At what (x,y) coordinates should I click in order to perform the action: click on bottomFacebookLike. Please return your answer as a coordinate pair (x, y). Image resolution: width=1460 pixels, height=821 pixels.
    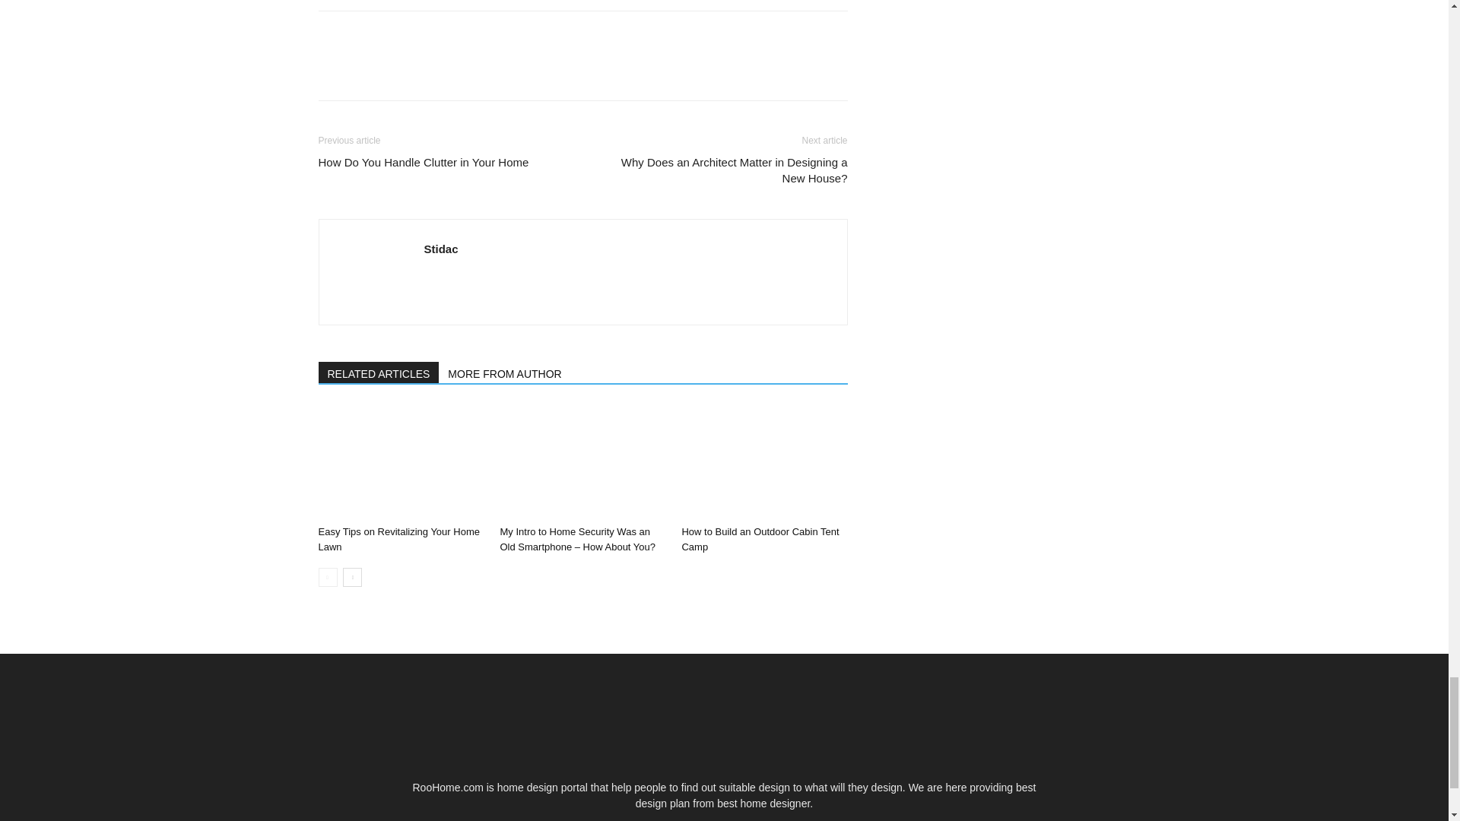
    Looking at the image, I should click on (432, 35).